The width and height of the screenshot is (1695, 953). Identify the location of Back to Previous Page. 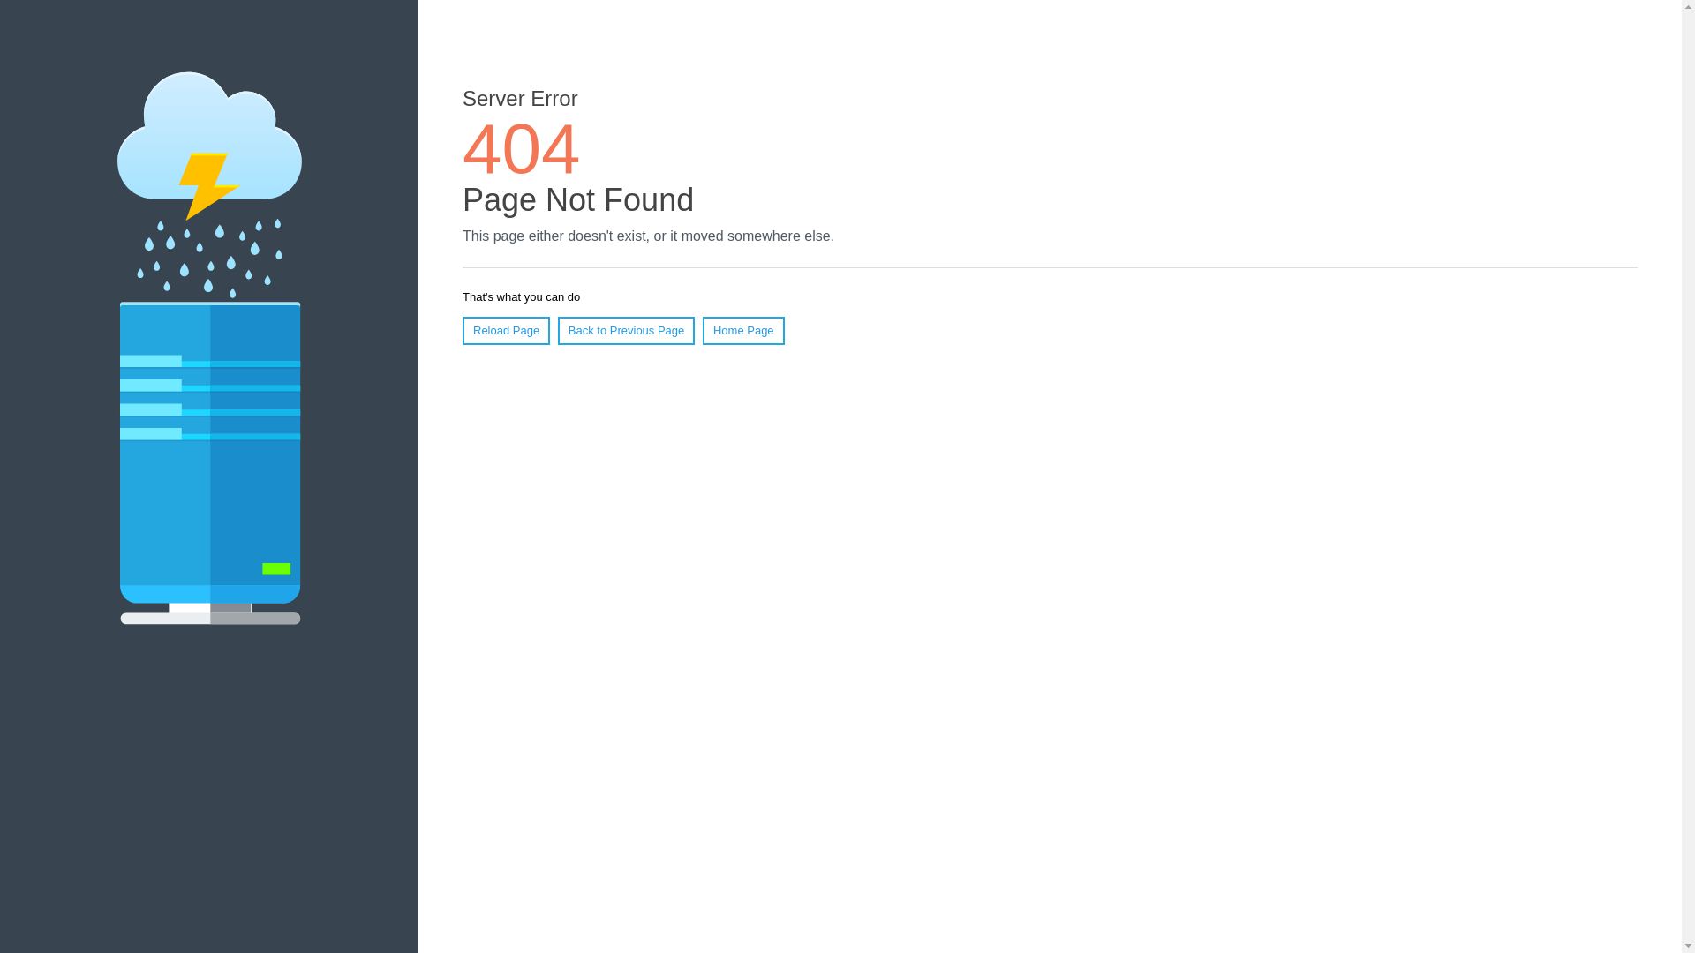
(627, 331).